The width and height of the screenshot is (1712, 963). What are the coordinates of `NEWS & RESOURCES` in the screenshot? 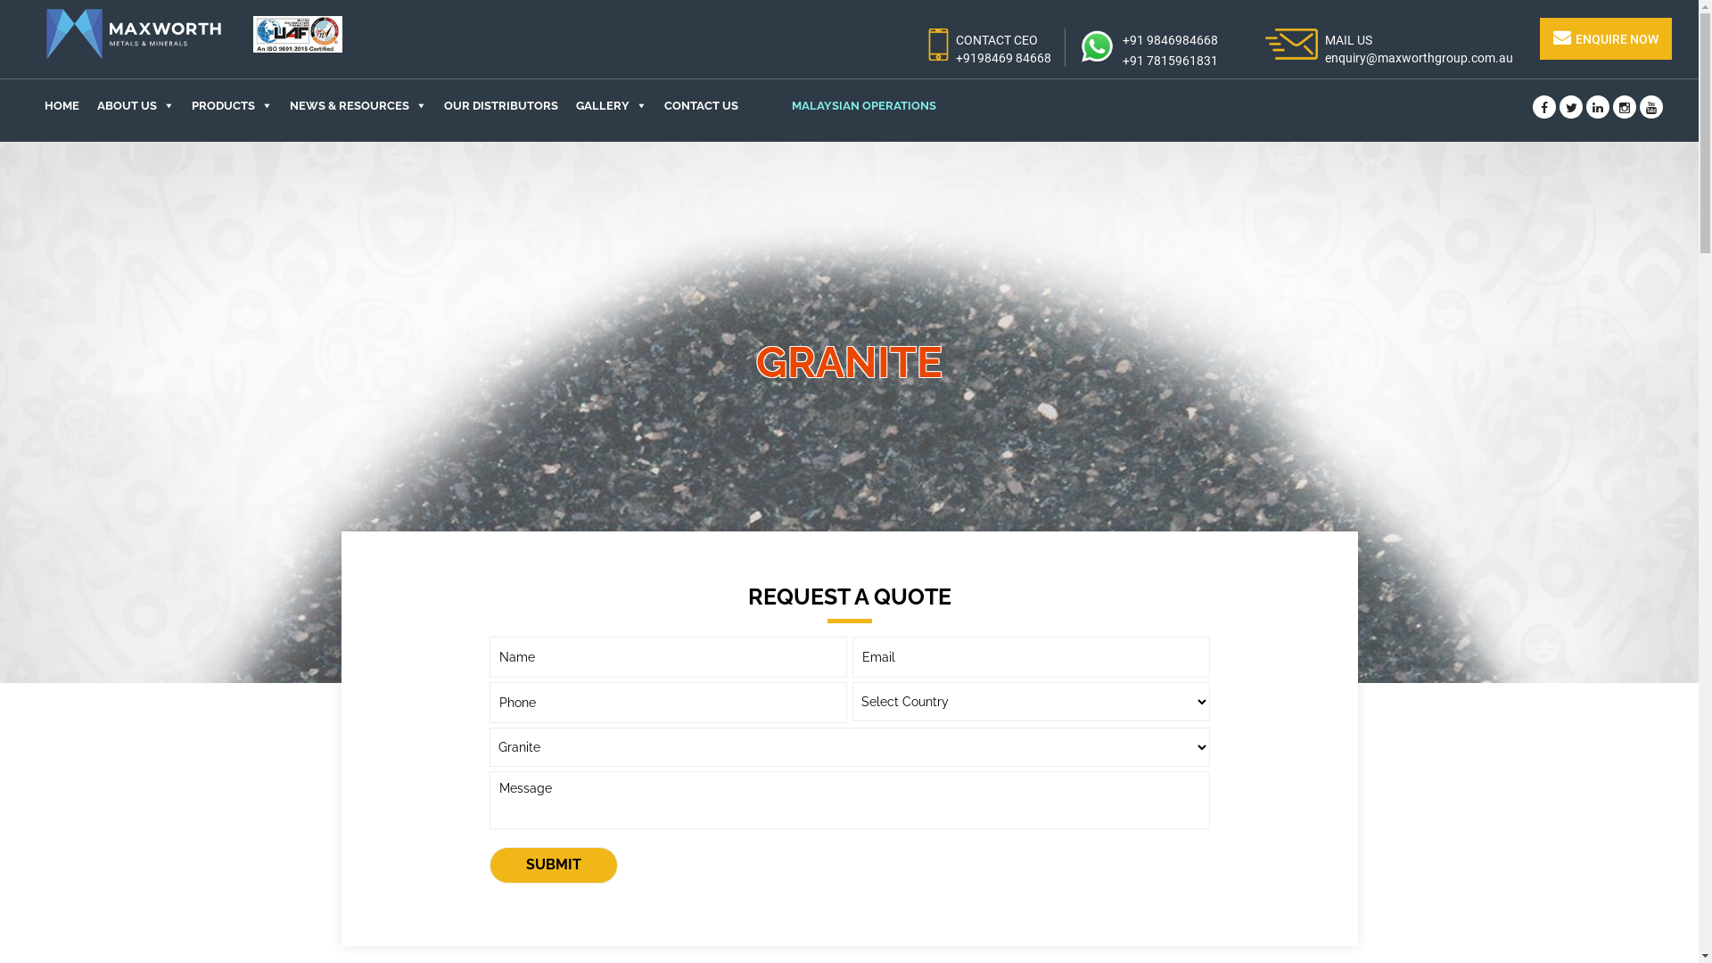 It's located at (358, 106).